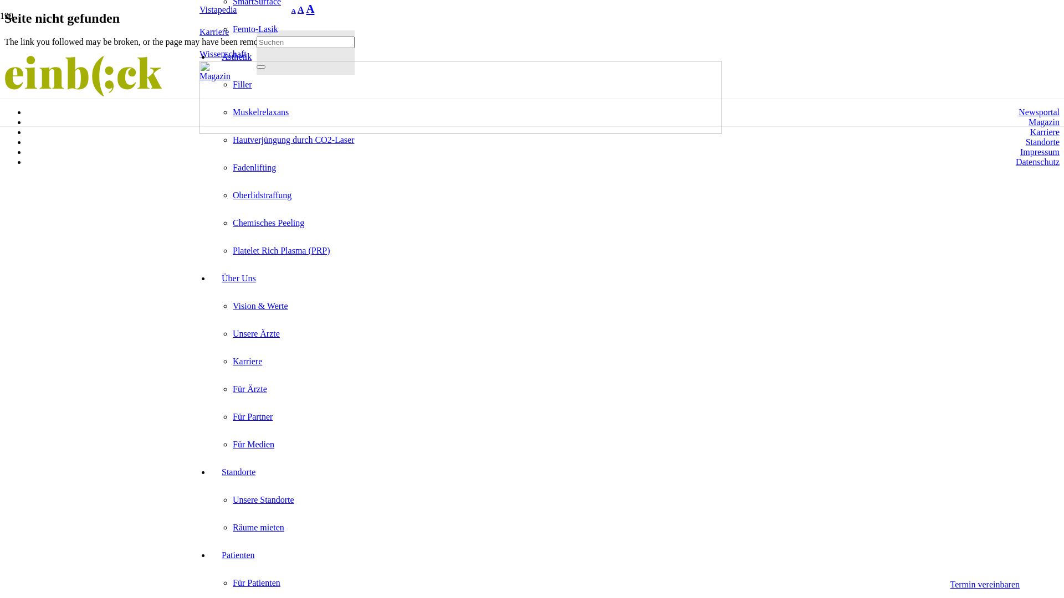  What do you see at coordinates (1044, 122) in the screenshot?
I see `Magazin` at bounding box center [1044, 122].